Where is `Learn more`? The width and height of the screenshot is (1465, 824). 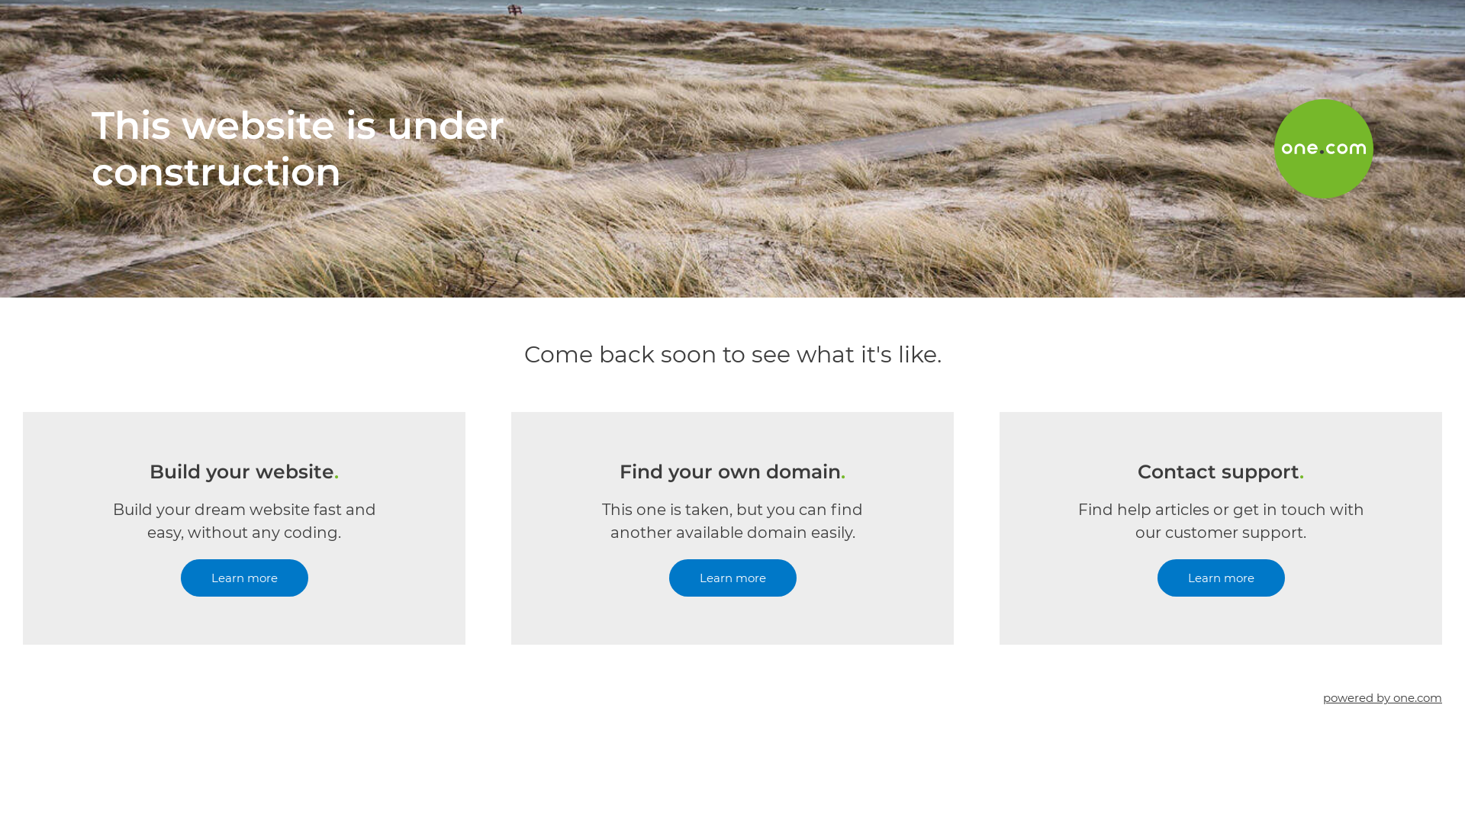 Learn more is located at coordinates (732, 578).